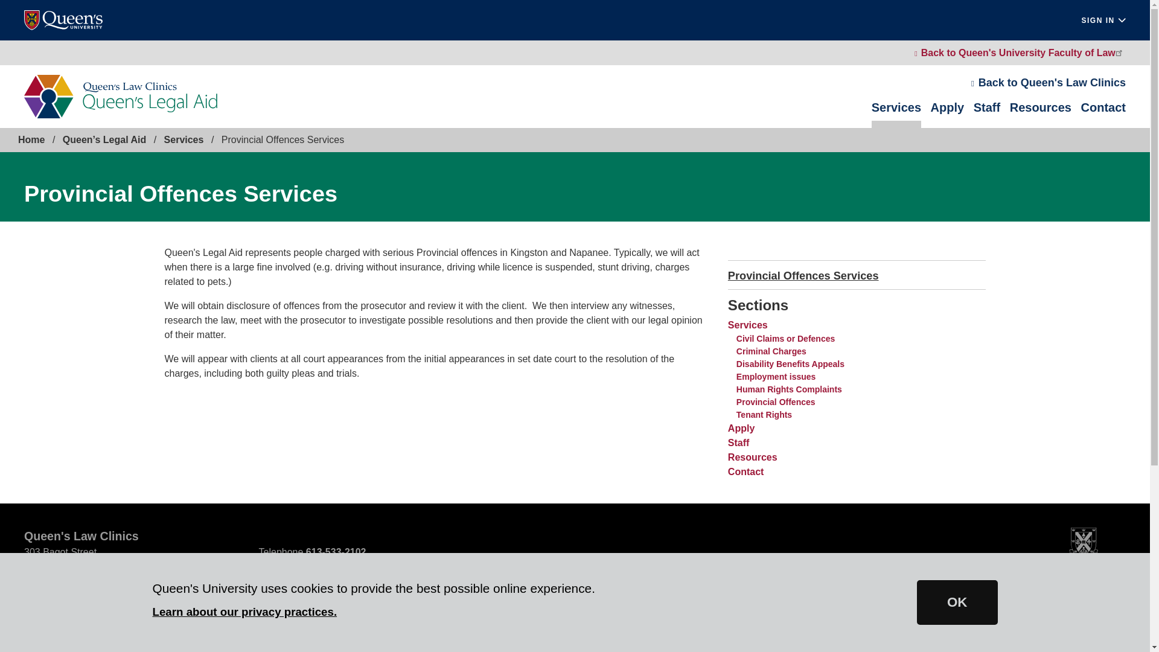  What do you see at coordinates (1103, 21) in the screenshot?
I see `SIGN IN` at bounding box center [1103, 21].